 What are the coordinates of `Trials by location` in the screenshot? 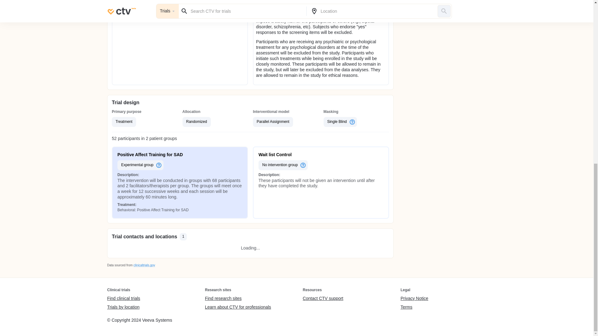 It's located at (123, 307).